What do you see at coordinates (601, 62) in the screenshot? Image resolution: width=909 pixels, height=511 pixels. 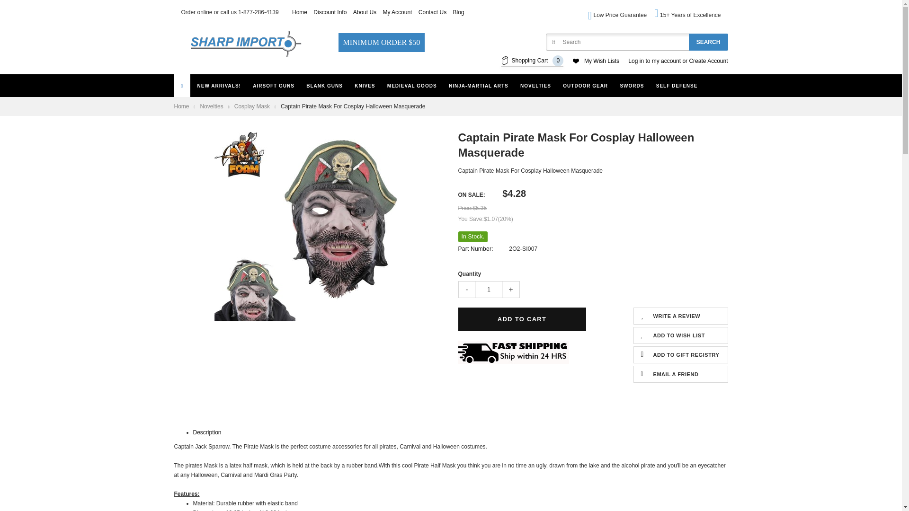 I see `My Wish Lists` at bounding box center [601, 62].